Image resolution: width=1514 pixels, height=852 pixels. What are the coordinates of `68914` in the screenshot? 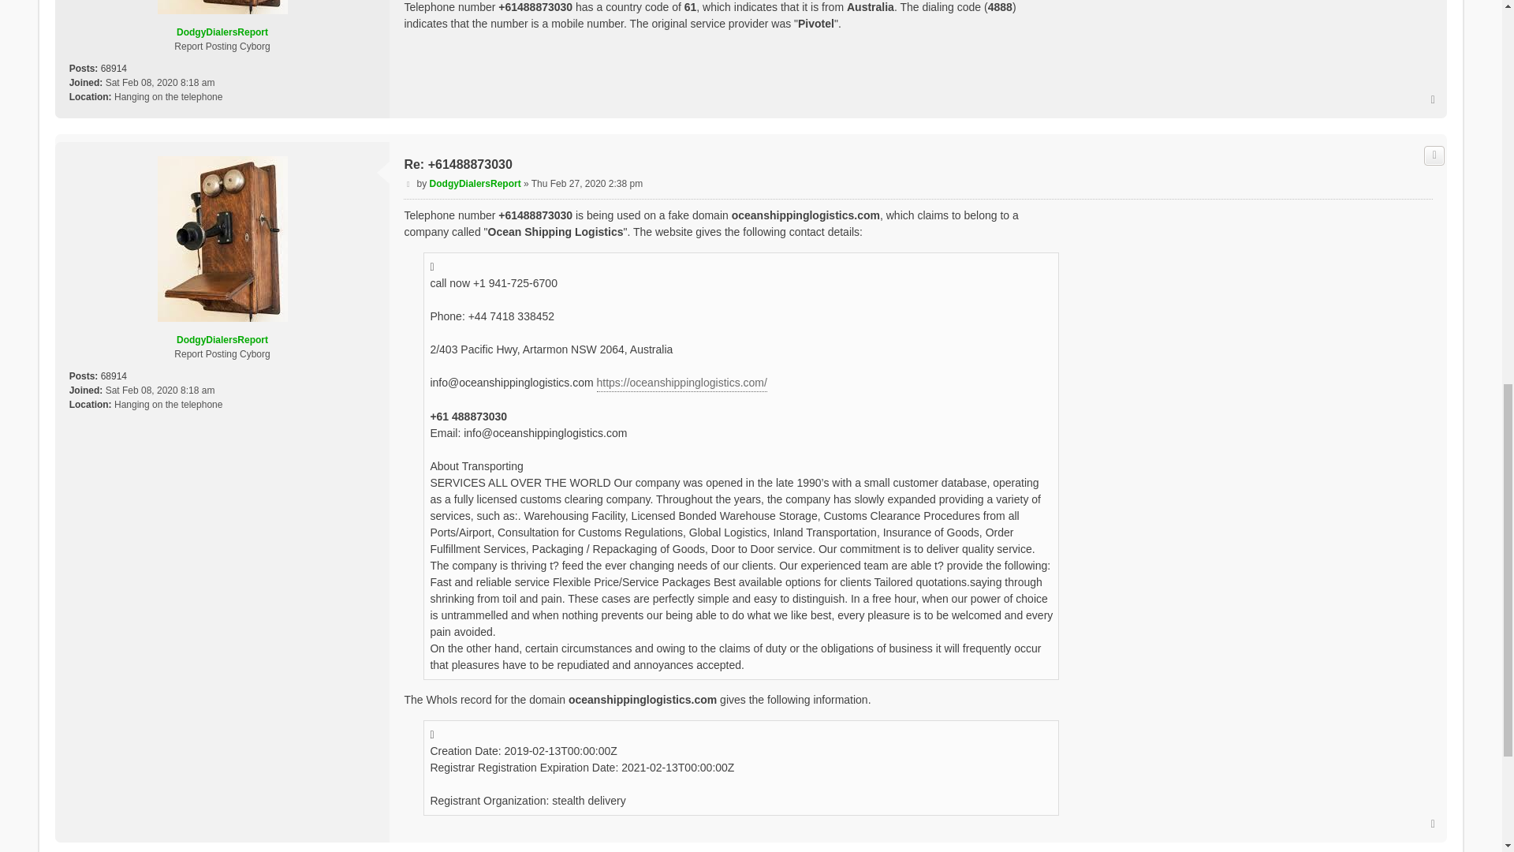 It's located at (114, 68).